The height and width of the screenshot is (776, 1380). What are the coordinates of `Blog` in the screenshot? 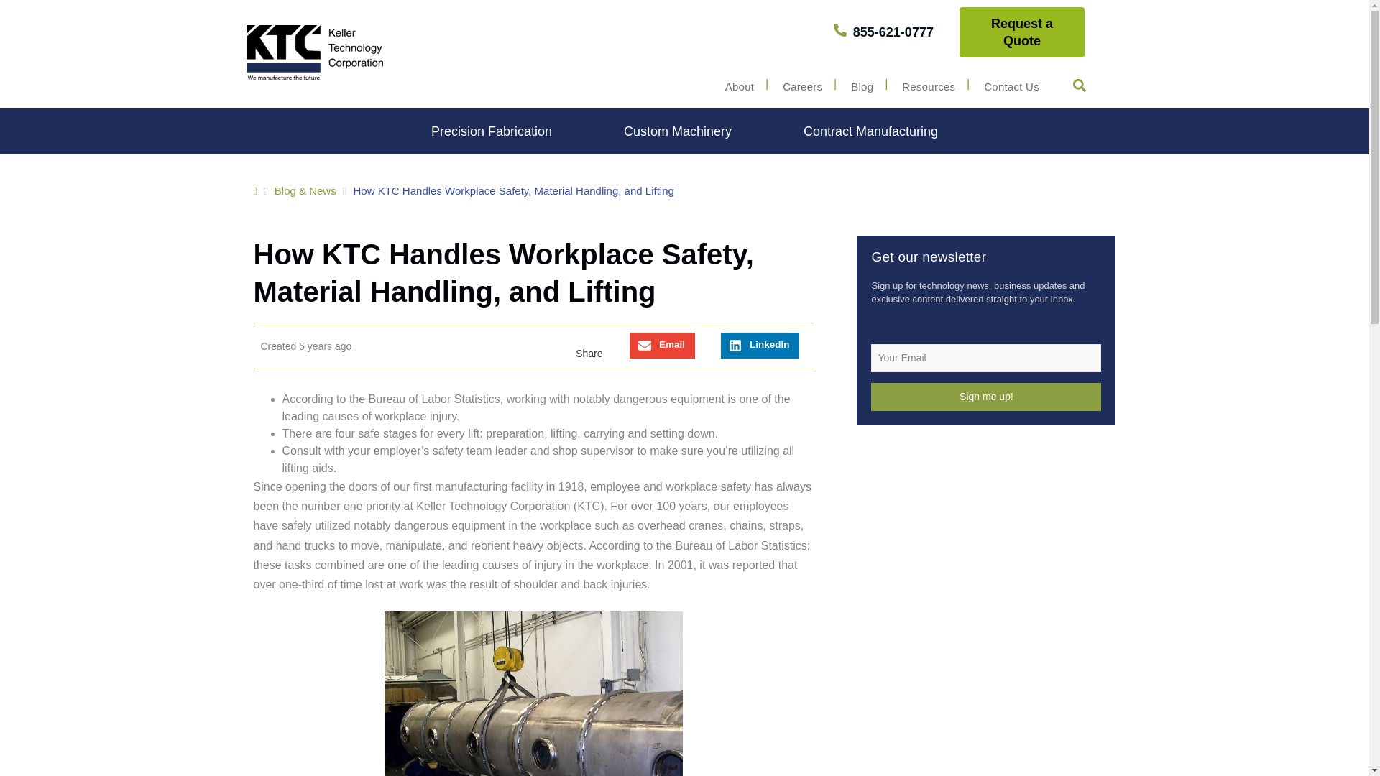 It's located at (861, 86).